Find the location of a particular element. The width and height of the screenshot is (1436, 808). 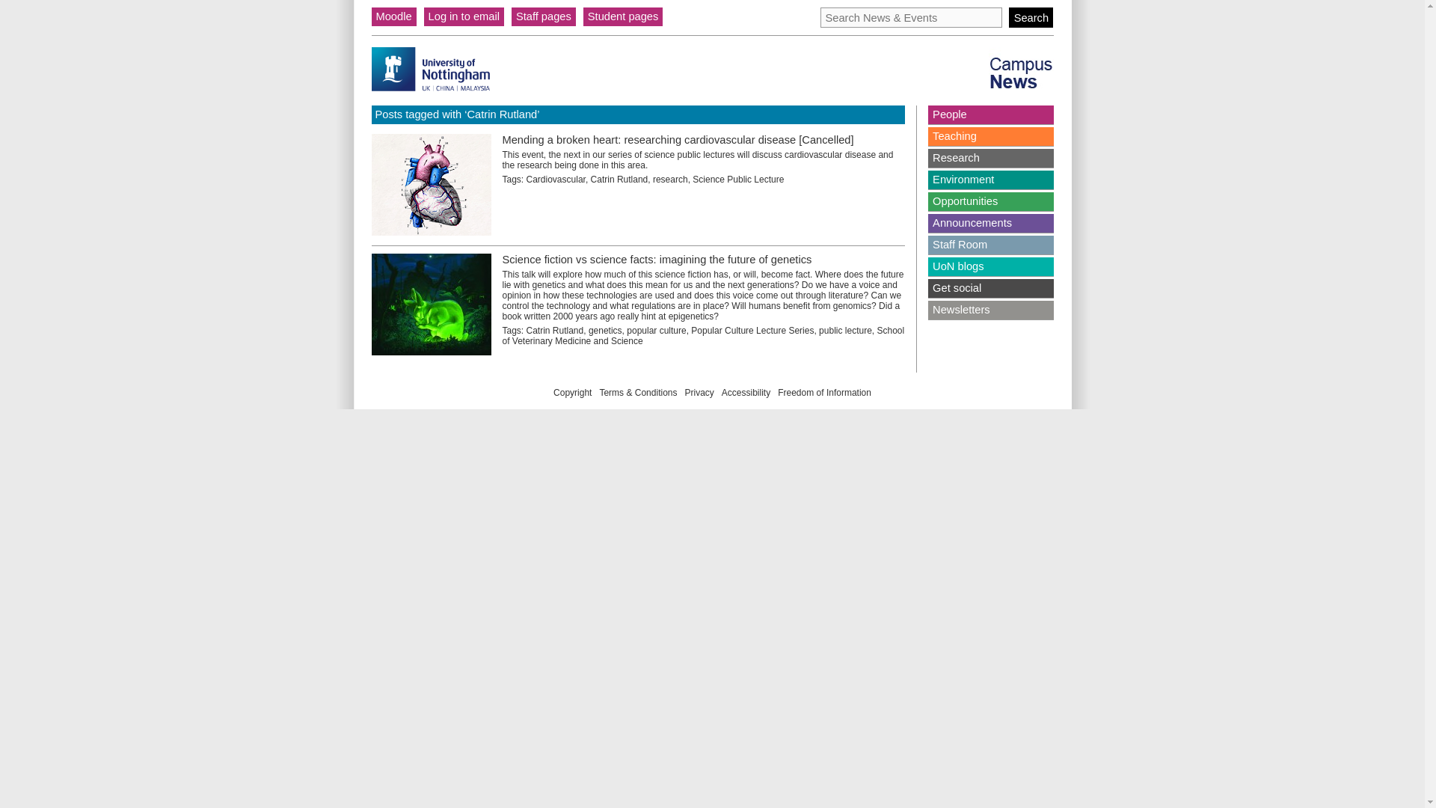

Accessibility is located at coordinates (746, 393).